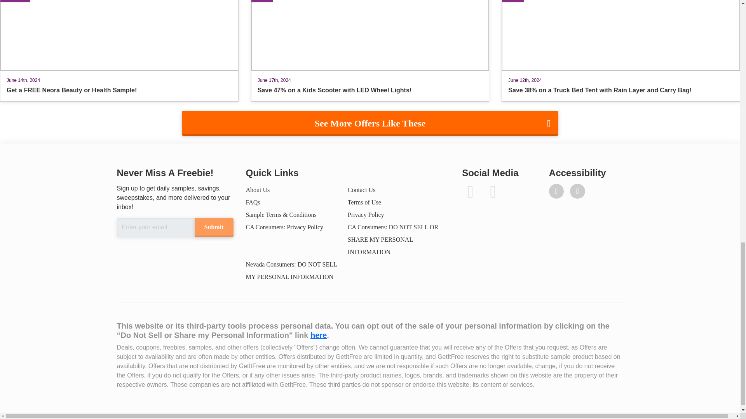  I want to click on FAQs, so click(253, 203).